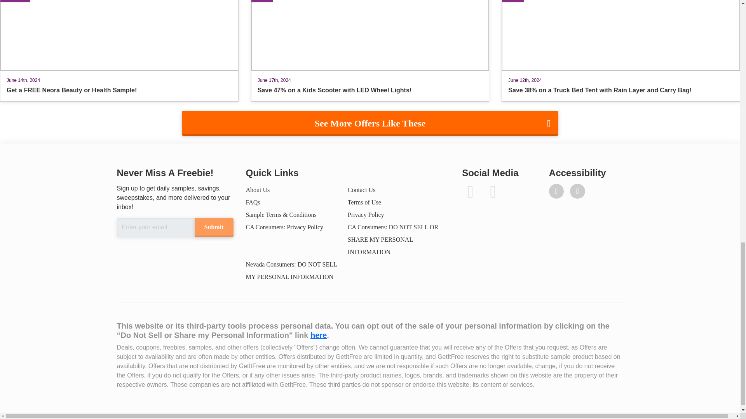  I want to click on FAQs, so click(253, 203).